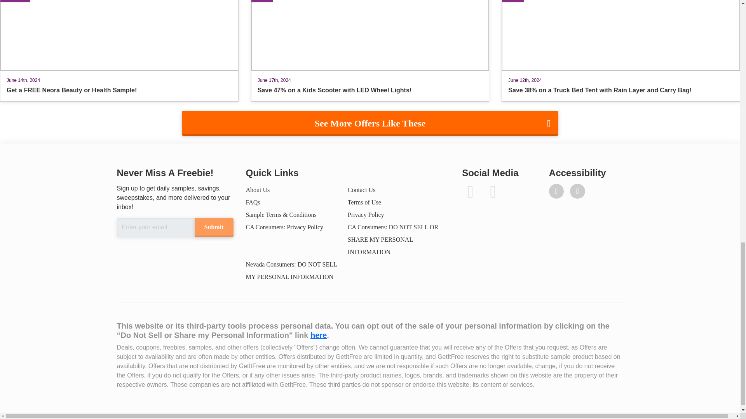  I want to click on FAQs, so click(253, 203).